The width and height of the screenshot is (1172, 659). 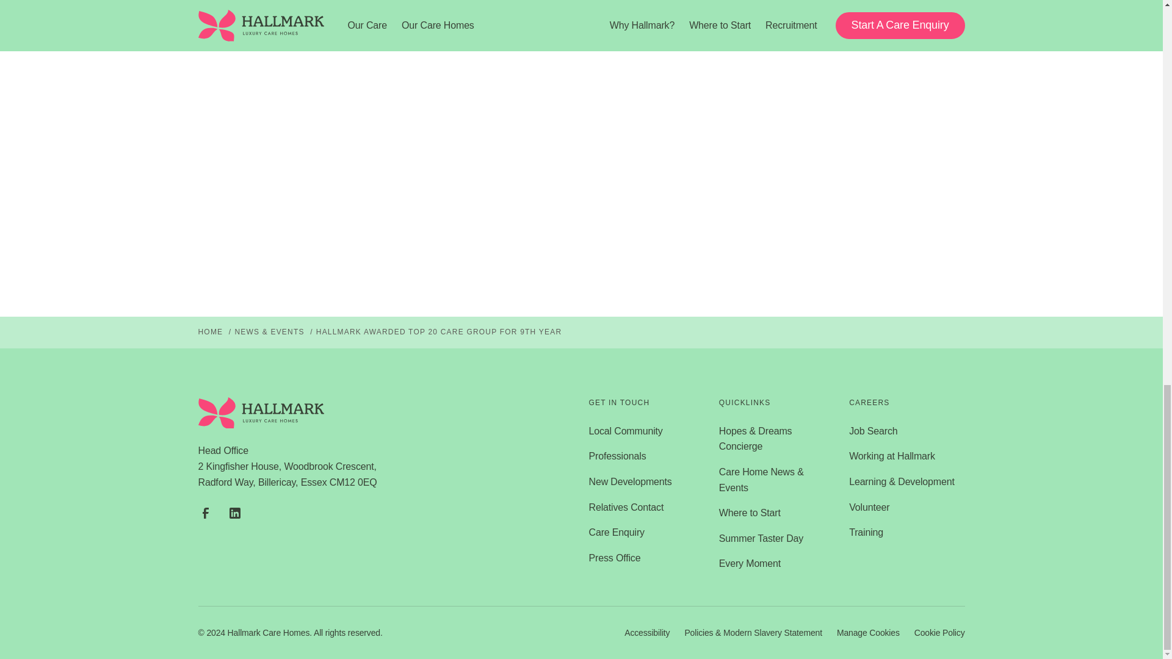 I want to click on Hallmark Home, so click(x=261, y=413).